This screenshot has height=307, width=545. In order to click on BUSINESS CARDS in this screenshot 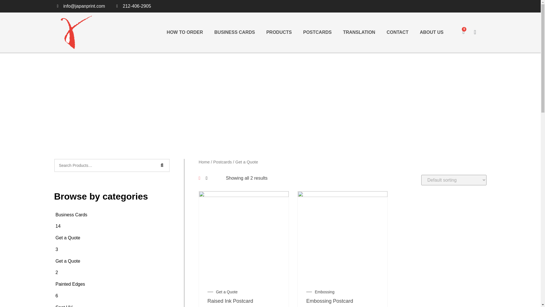, I will do `click(234, 32)`.